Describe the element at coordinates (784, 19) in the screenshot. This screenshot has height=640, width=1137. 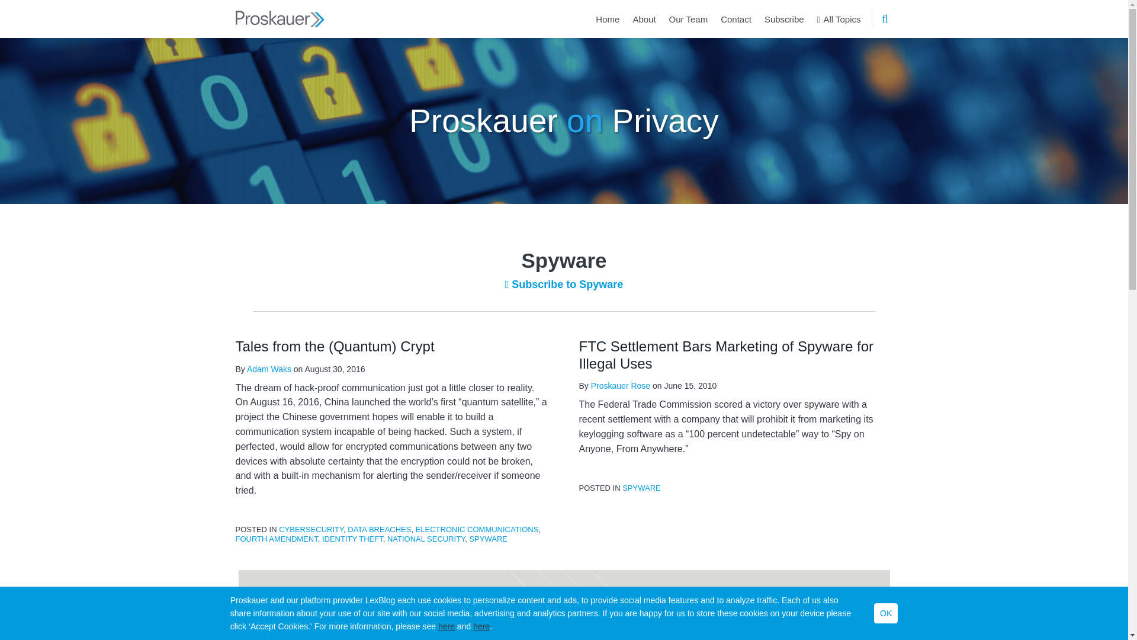
I see `Subscribe` at that location.